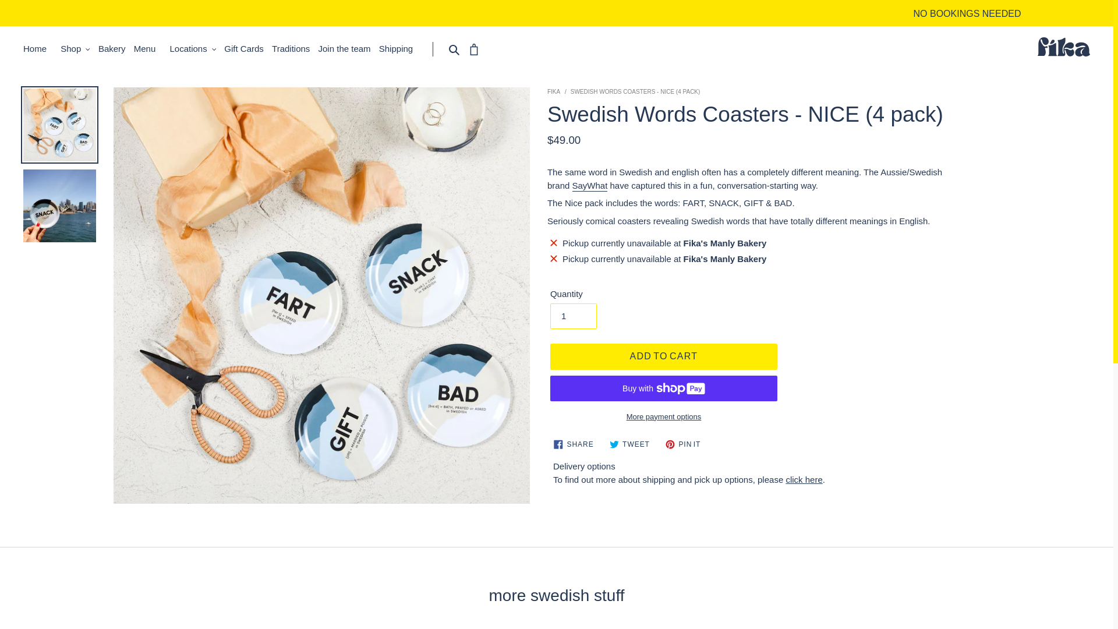  What do you see at coordinates (573, 316) in the screenshot?
I see `1` at bounding box center [573, 316].